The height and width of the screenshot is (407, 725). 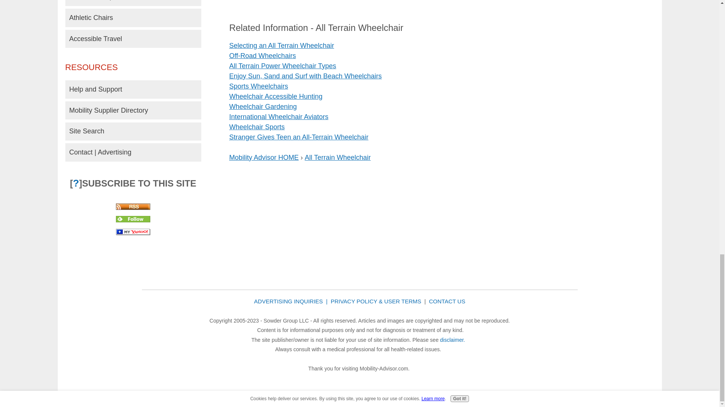 I want to click on Mobility Advisor HOME, so click(x=264, y=158).